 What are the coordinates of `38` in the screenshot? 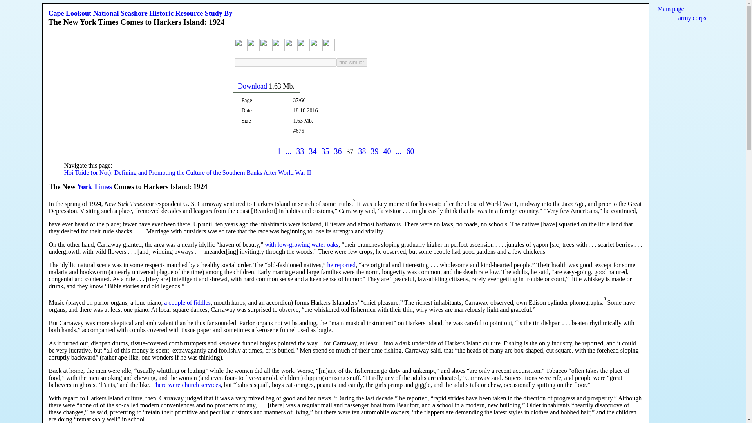 It's located at (362, 151).